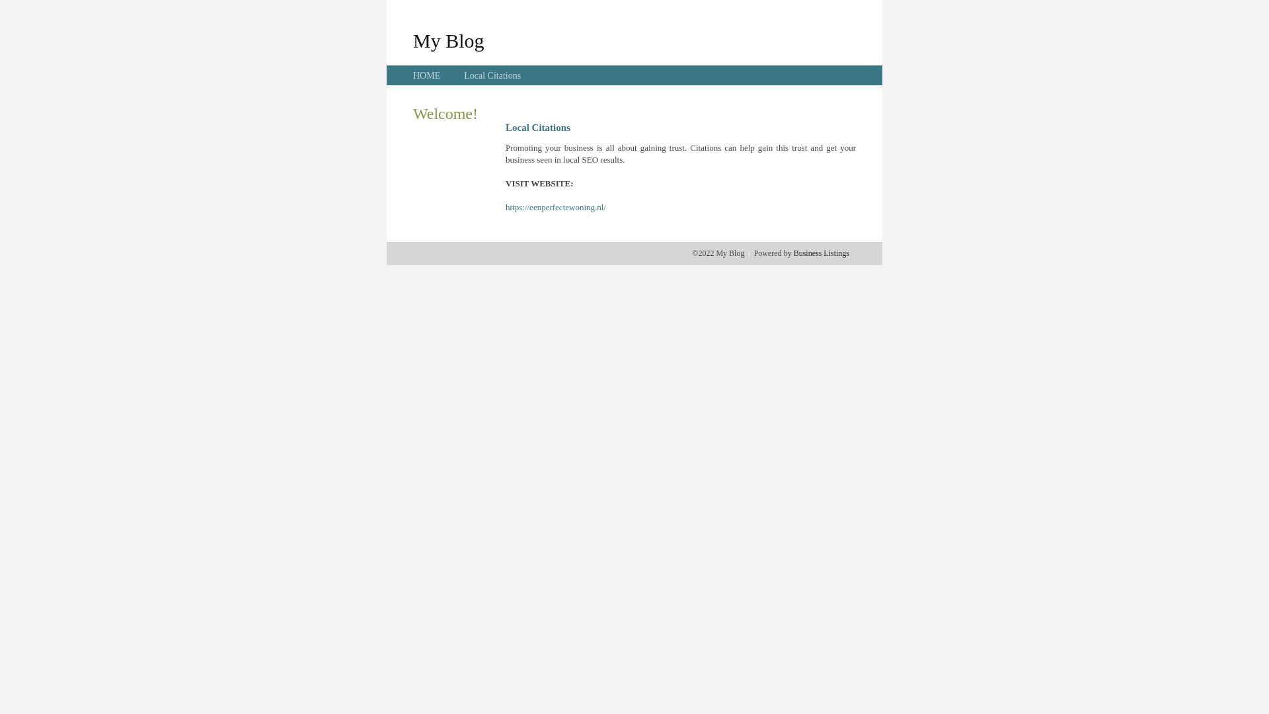 The image size is (1269, 714). What do you see at coordinates (427, 75) in the screenshot?
I see `HOME` at bounding box center [427, 75].